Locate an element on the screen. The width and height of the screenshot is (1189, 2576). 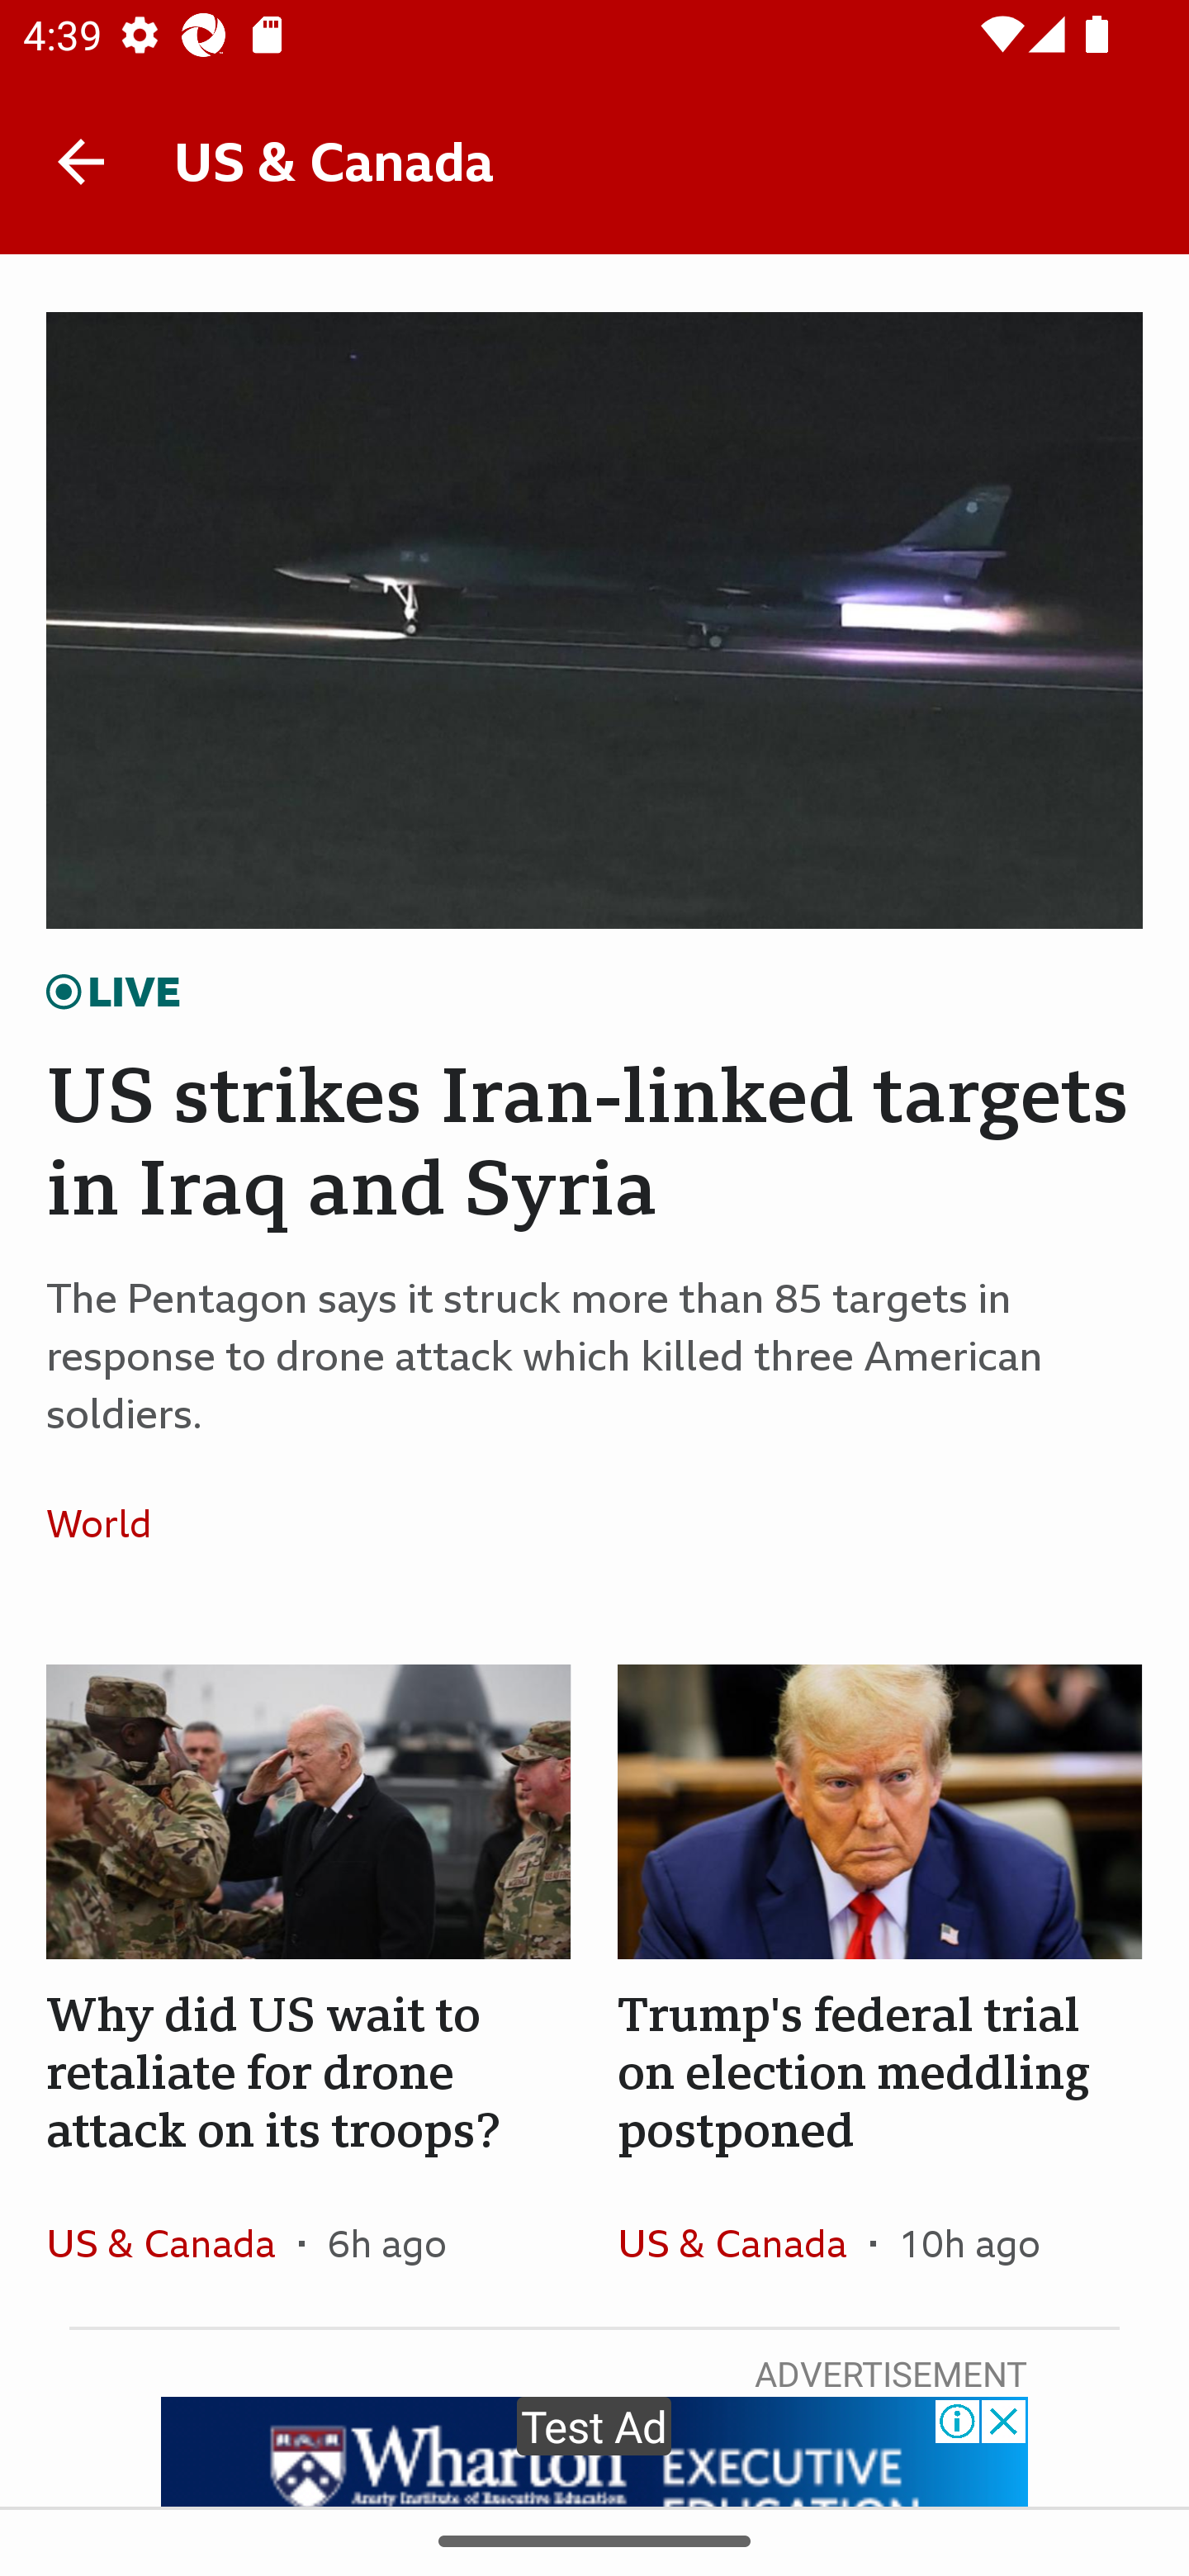
Back is located at coordinates (81, 160).